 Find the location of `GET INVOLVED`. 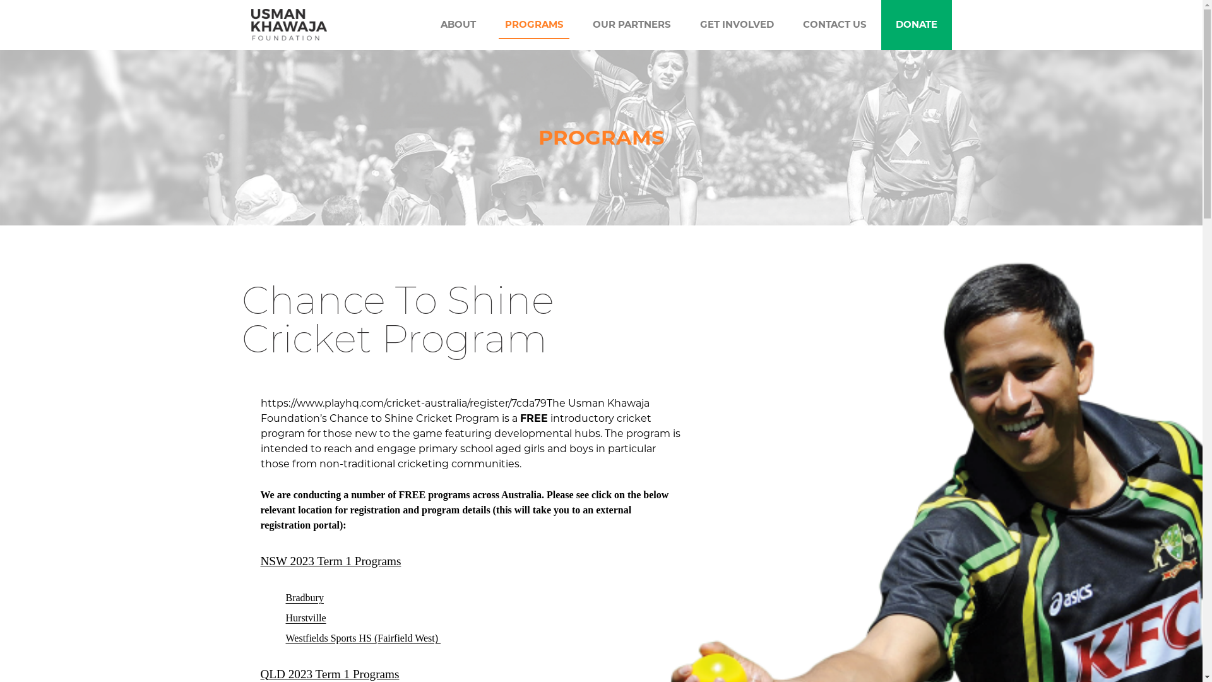

GET INVOLVED is located at coordinates (736, 25).